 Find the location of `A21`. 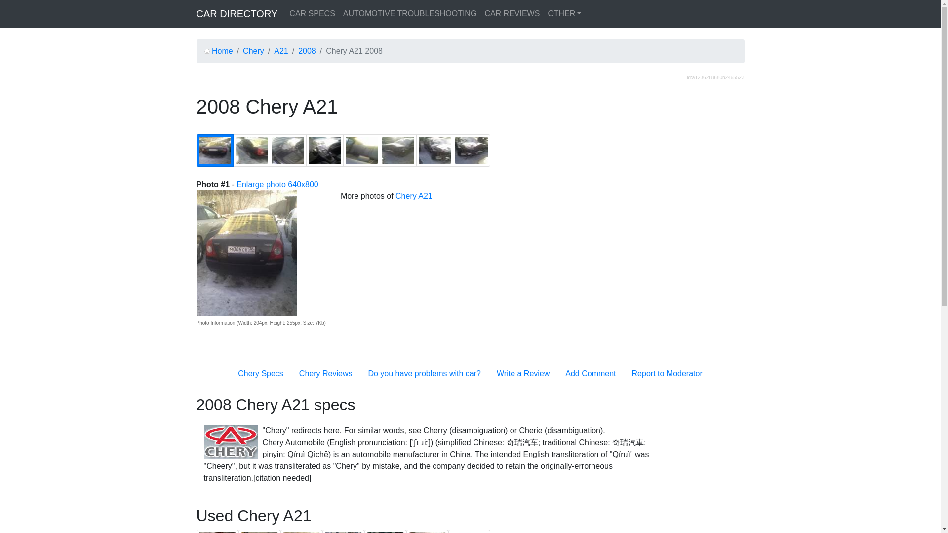

A21 is located at coordinates (280, 51).